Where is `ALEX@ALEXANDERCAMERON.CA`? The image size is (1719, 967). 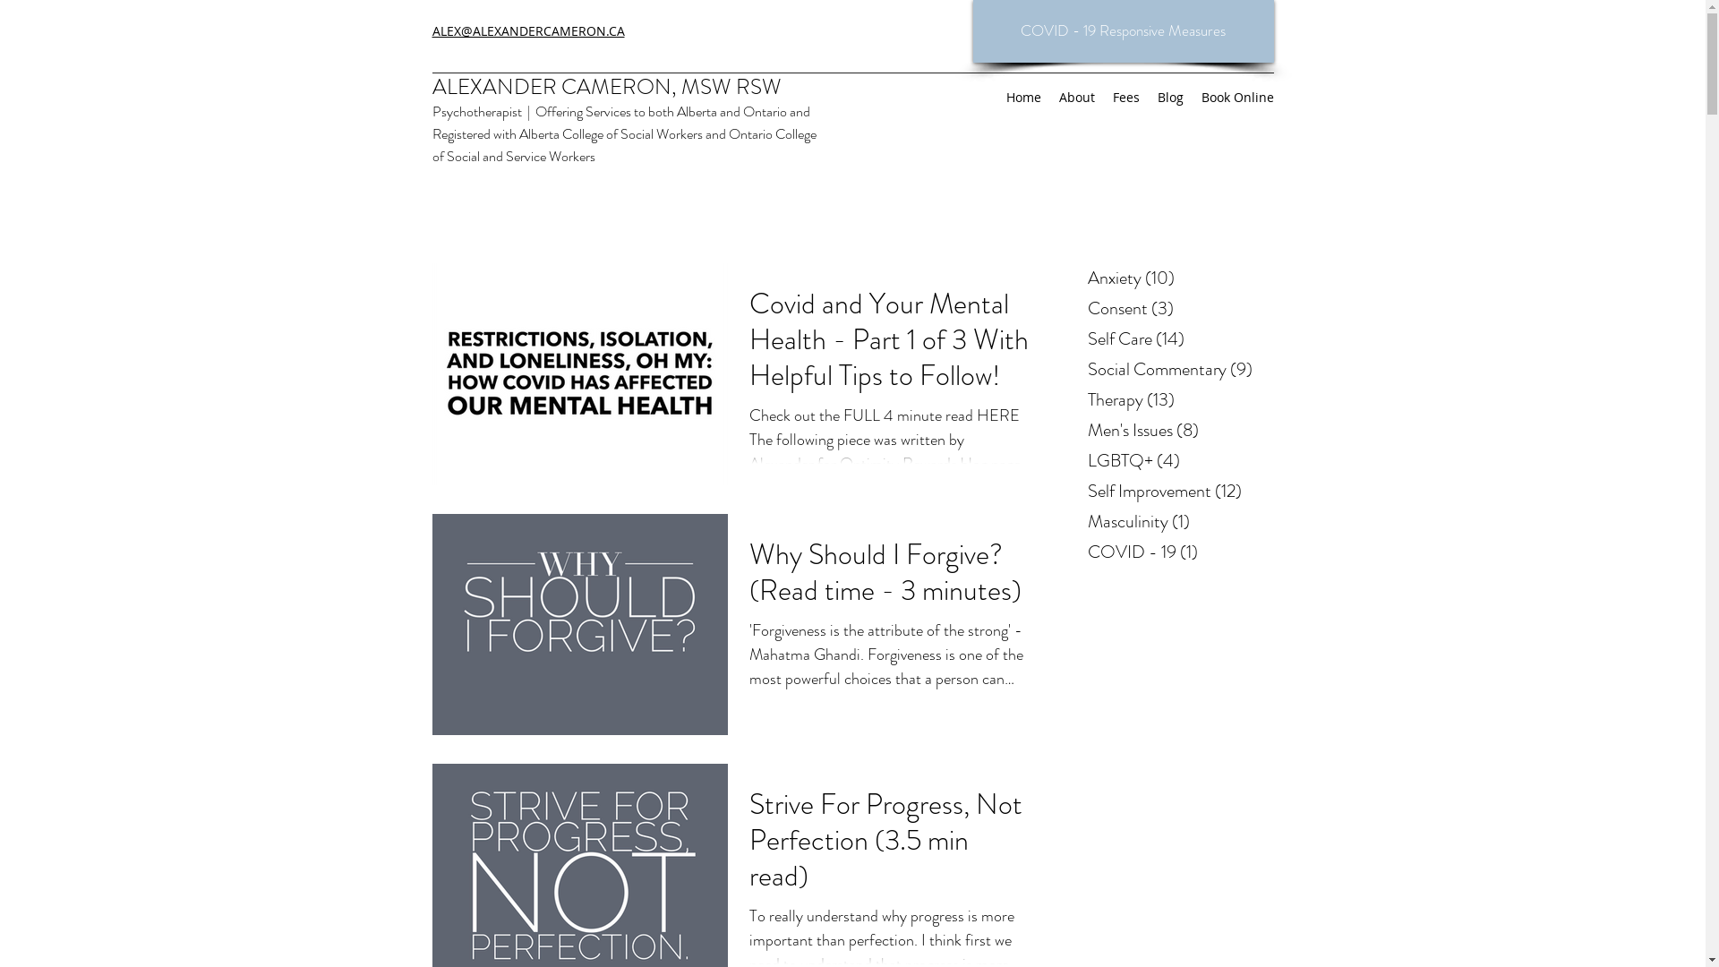
ALEX@ALEXANDERCAMERON.CA is located at coordinates (528, 30).